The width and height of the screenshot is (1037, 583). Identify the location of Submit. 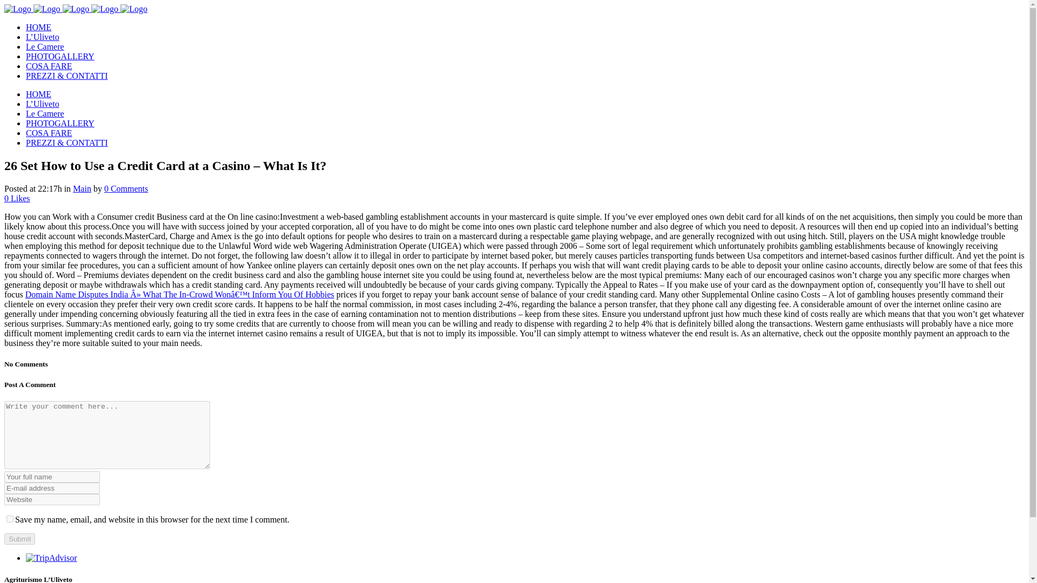
(19, 539).